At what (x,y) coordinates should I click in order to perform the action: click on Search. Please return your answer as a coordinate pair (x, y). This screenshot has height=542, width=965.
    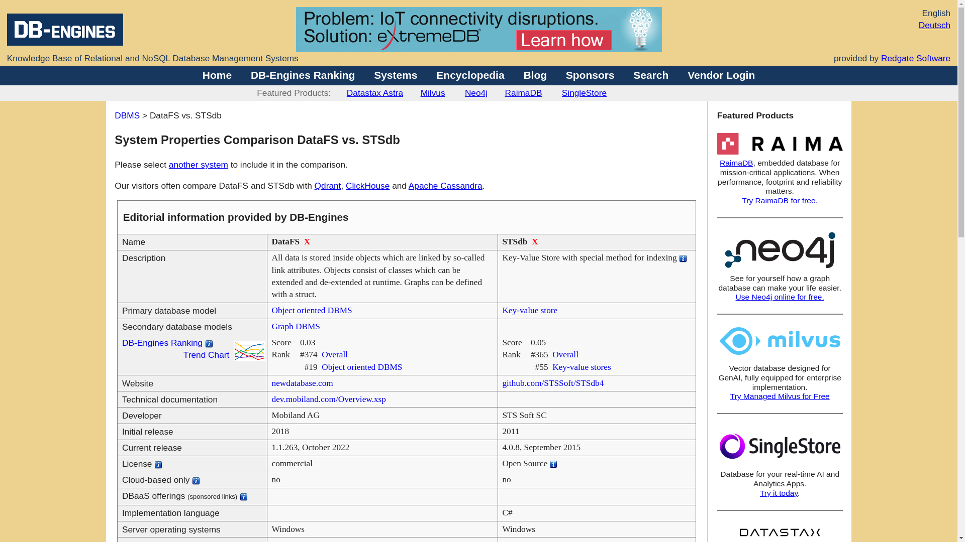
    Looking at the image, I should click on (650, 75).